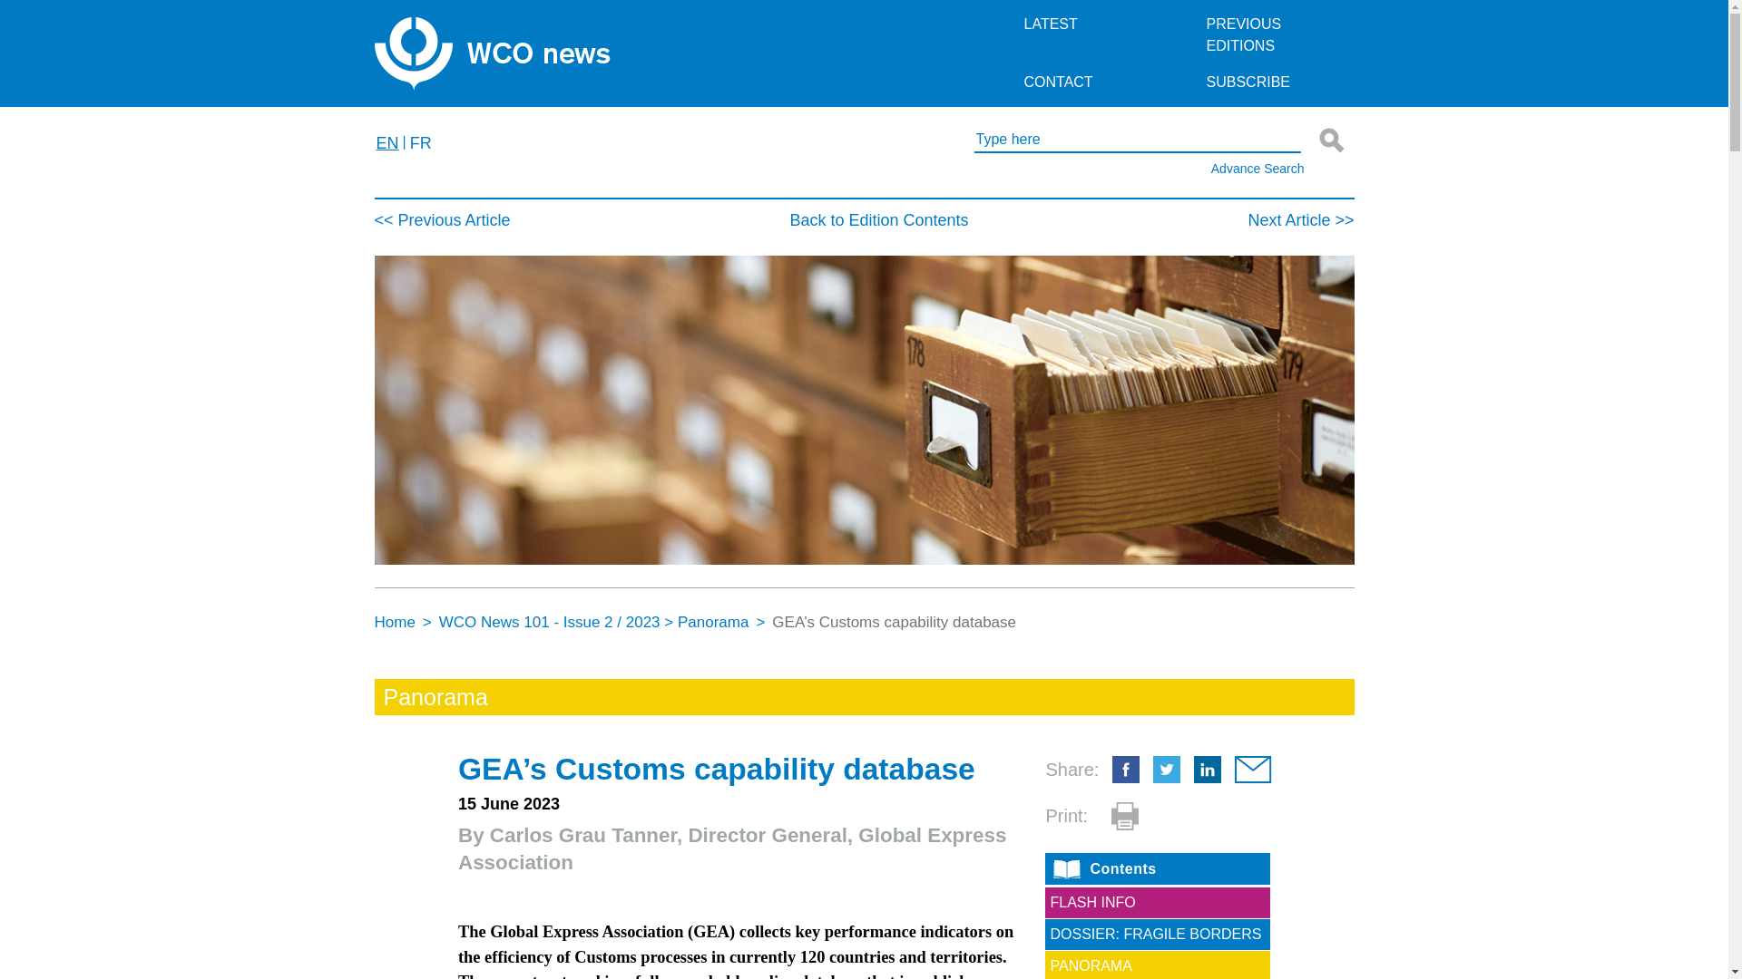  What do you see at coordinates (421, 143) in the screenshot?
I see `FR` at bounding box center [421, 143].